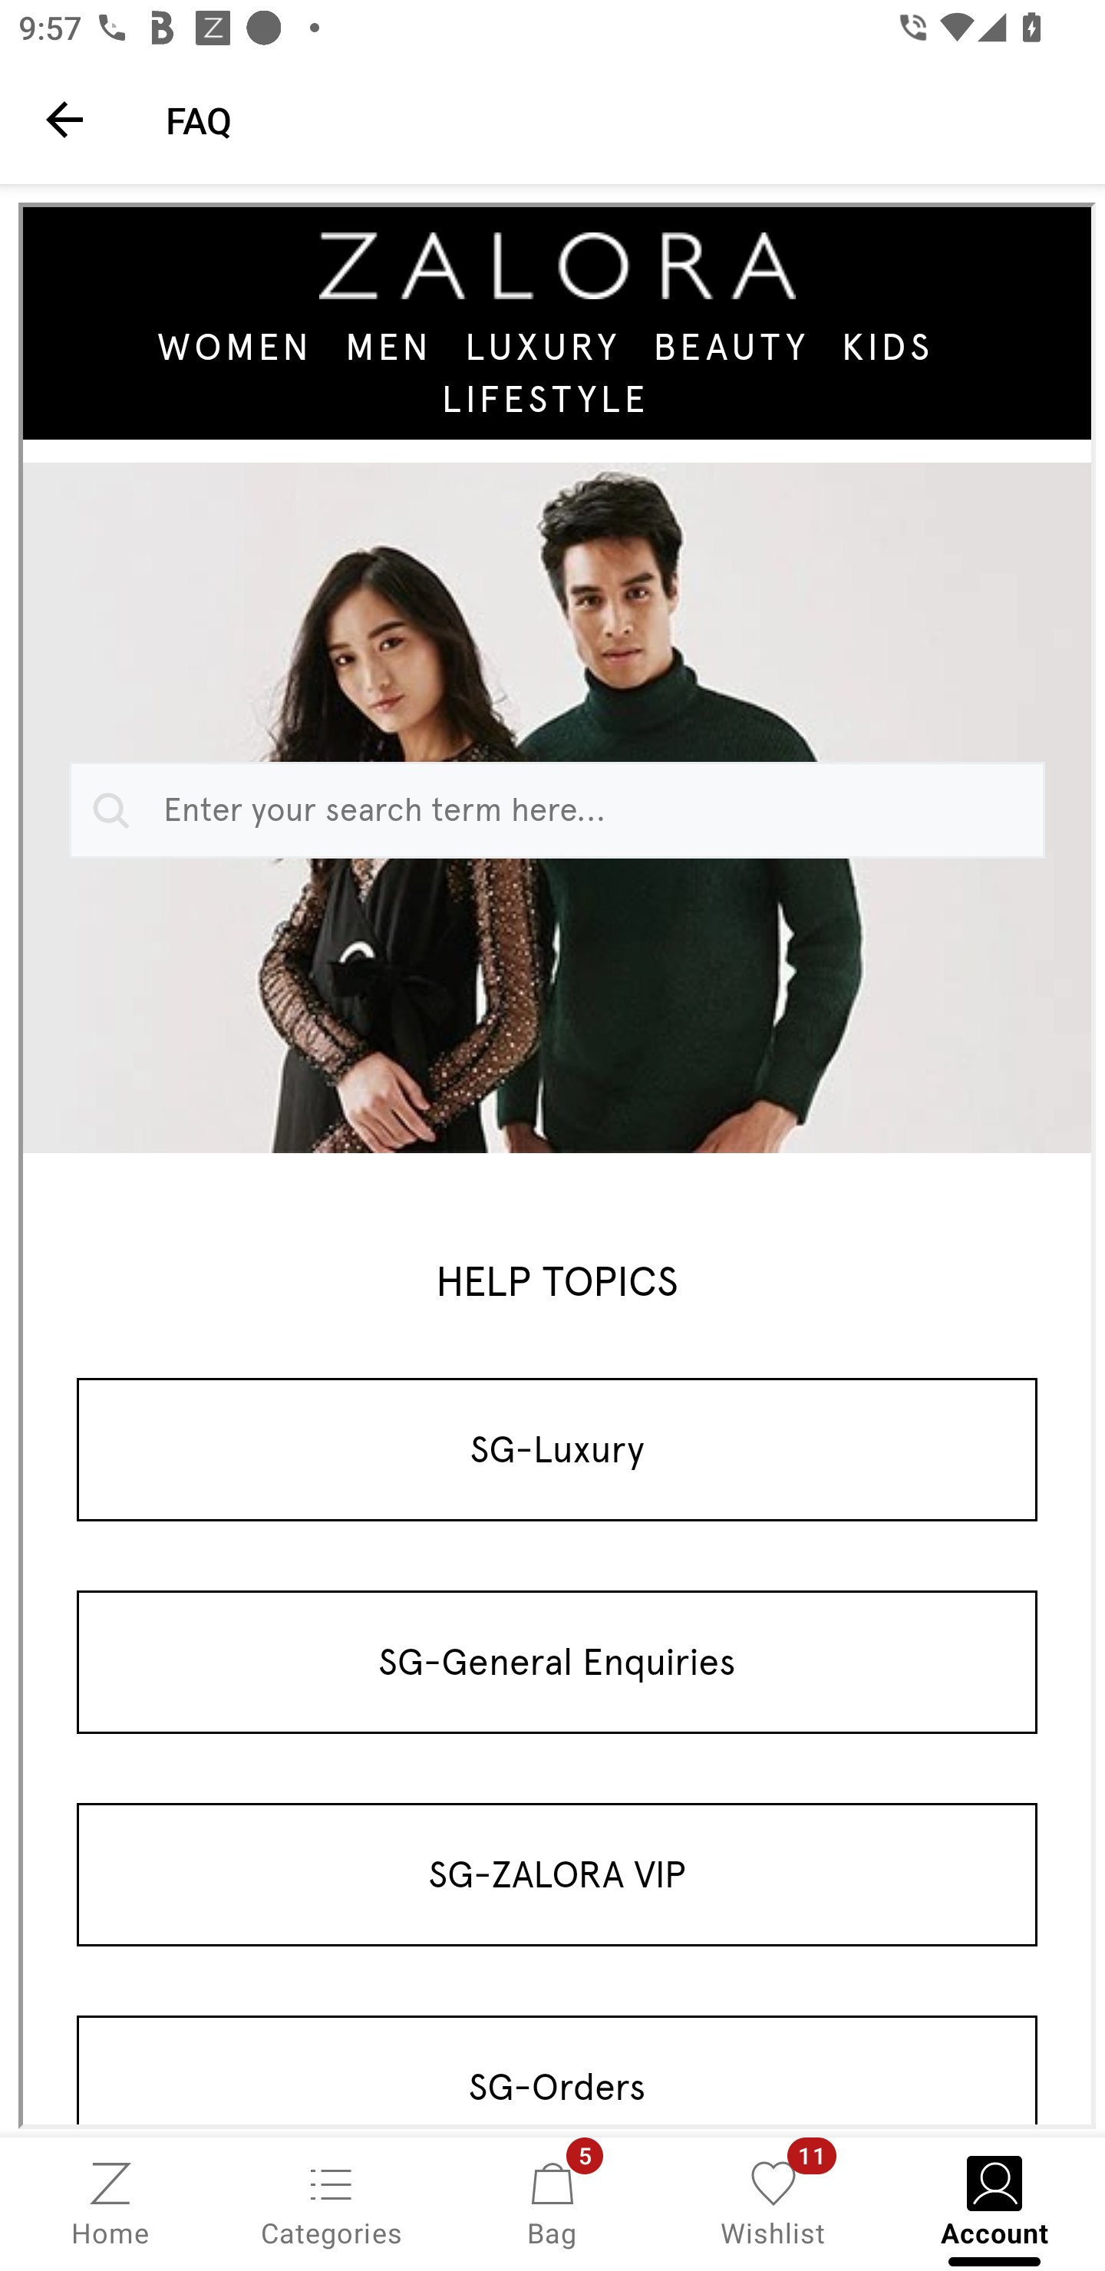 The image size is (1105, 2271). I want to click on Search, so click(106, 810).